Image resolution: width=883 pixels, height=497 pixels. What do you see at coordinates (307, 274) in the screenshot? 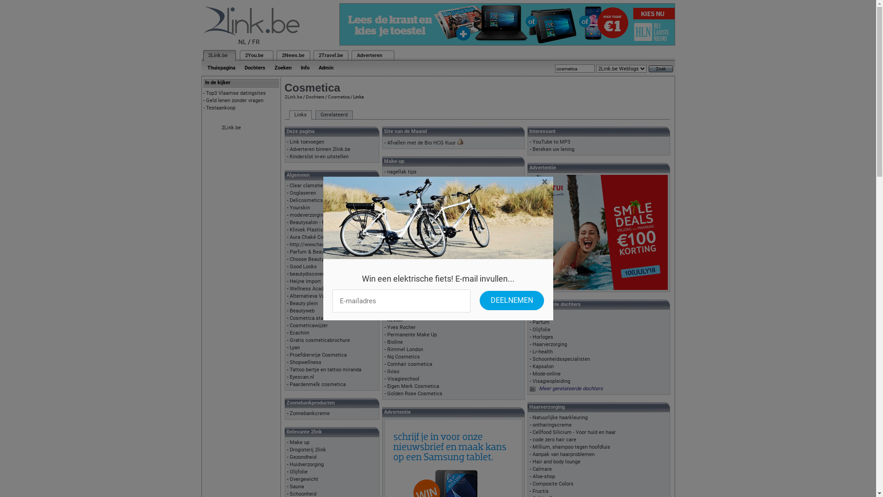
I see `beautydiscover` at bounding box center [307, 274].